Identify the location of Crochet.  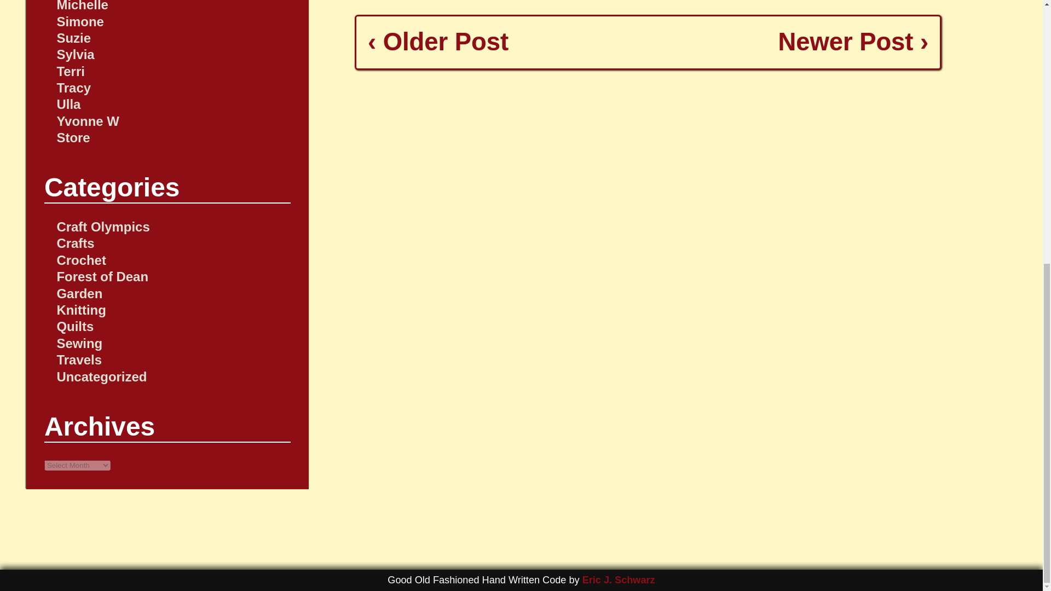
(81, 260).